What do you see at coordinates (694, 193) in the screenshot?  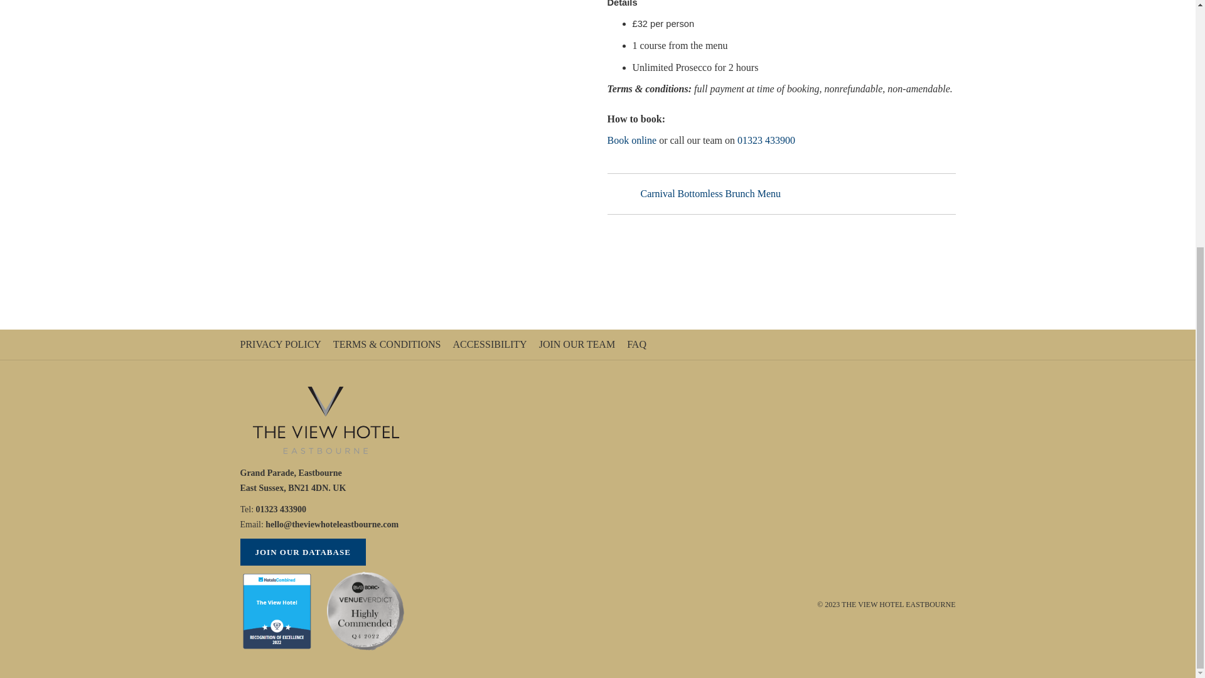 I see `Carnival Bottomless Brunch Menu` at bounding box center [694, 193].